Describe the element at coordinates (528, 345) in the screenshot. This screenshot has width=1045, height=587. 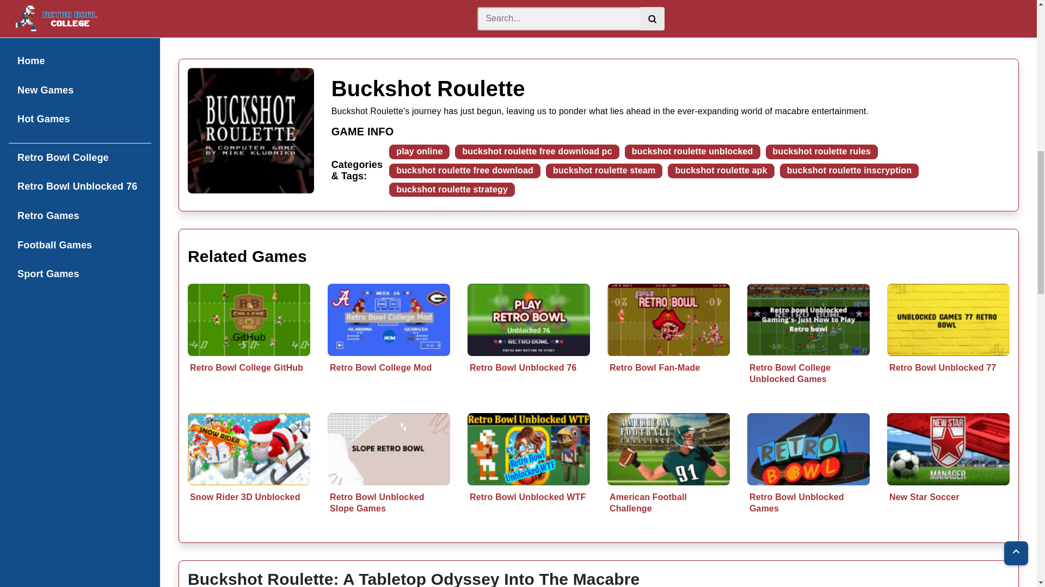
I see `Retro Bowl Unblocked 76` at that location.